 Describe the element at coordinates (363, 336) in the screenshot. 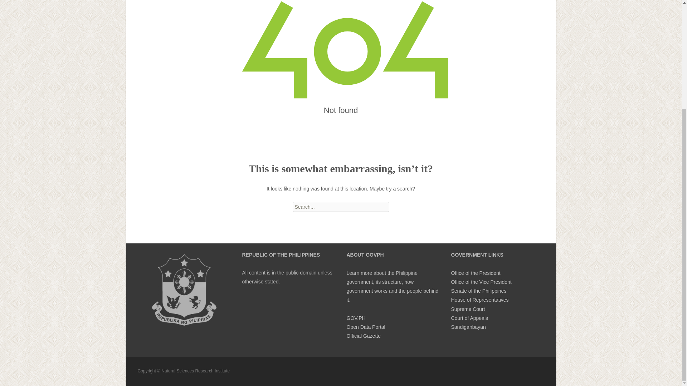

I see `Official Gazette` at that location.